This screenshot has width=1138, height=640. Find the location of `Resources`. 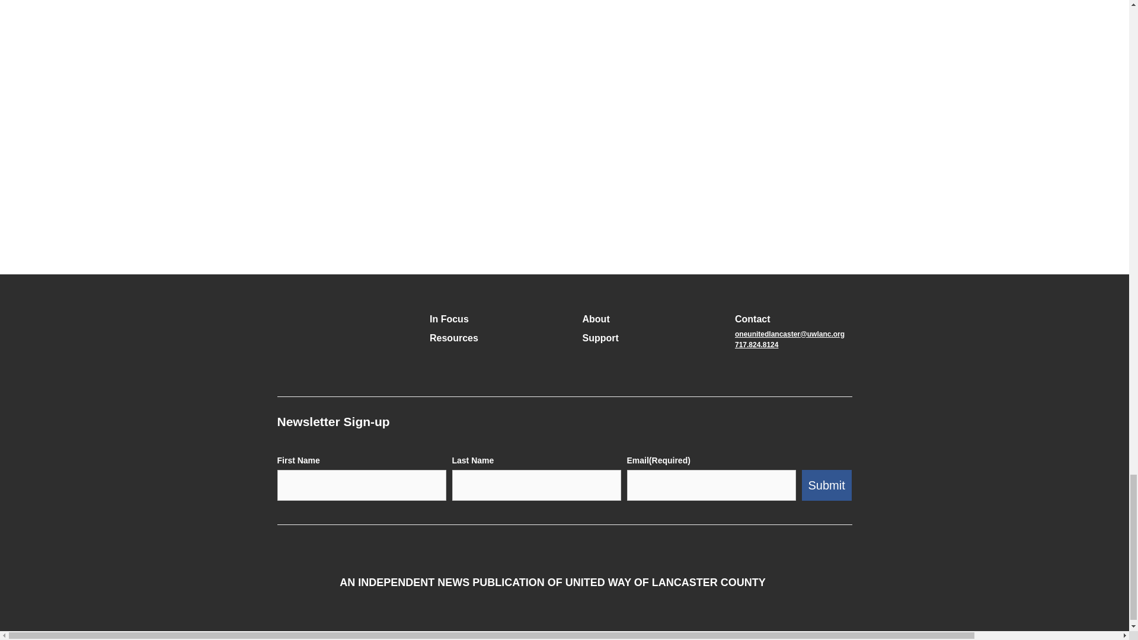

Resources is located at coordinates (454, 338).